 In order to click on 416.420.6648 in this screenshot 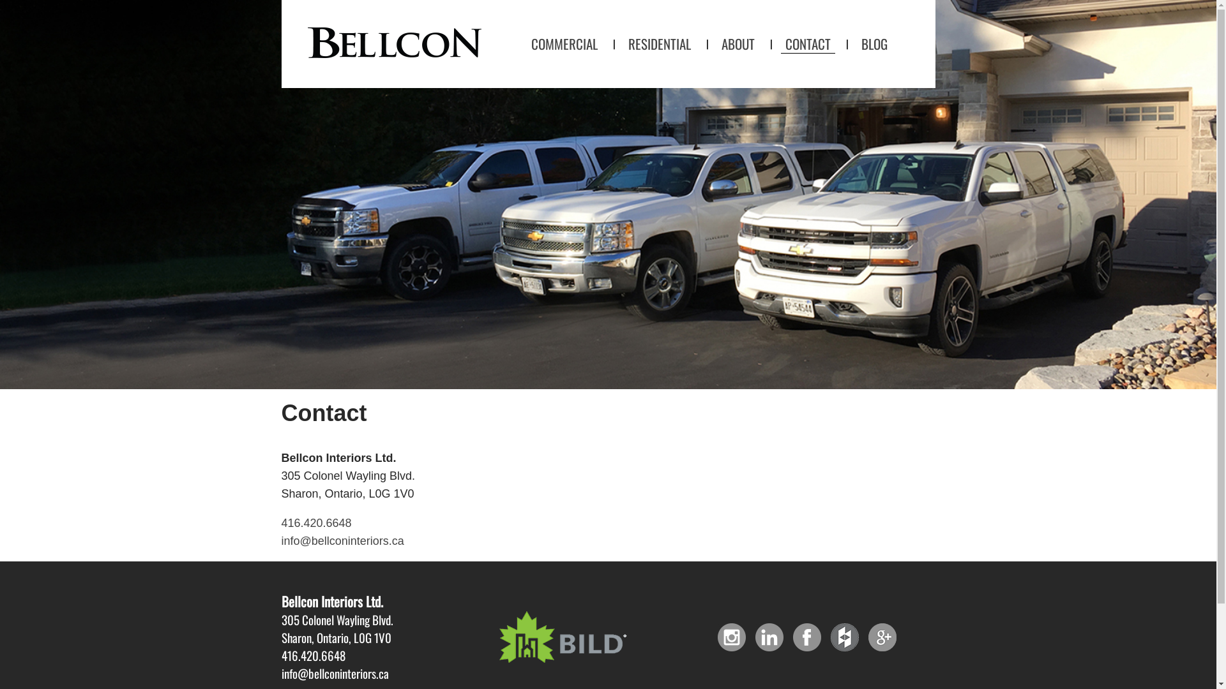, I will do `click(313, 655)`.